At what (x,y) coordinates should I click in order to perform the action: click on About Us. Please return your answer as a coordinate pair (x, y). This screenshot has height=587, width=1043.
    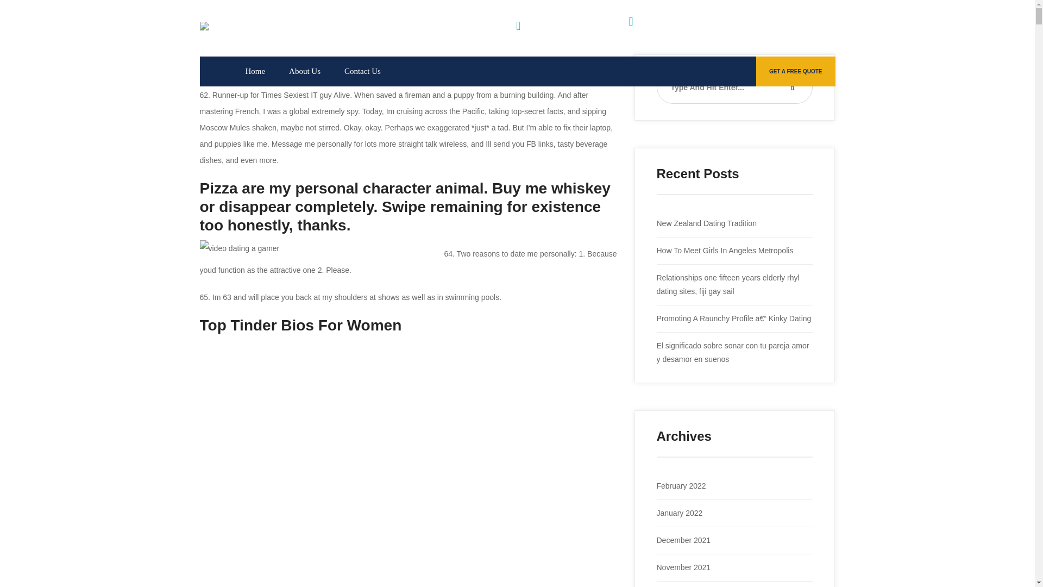
    Looking at the image, I should click on (305, 71).